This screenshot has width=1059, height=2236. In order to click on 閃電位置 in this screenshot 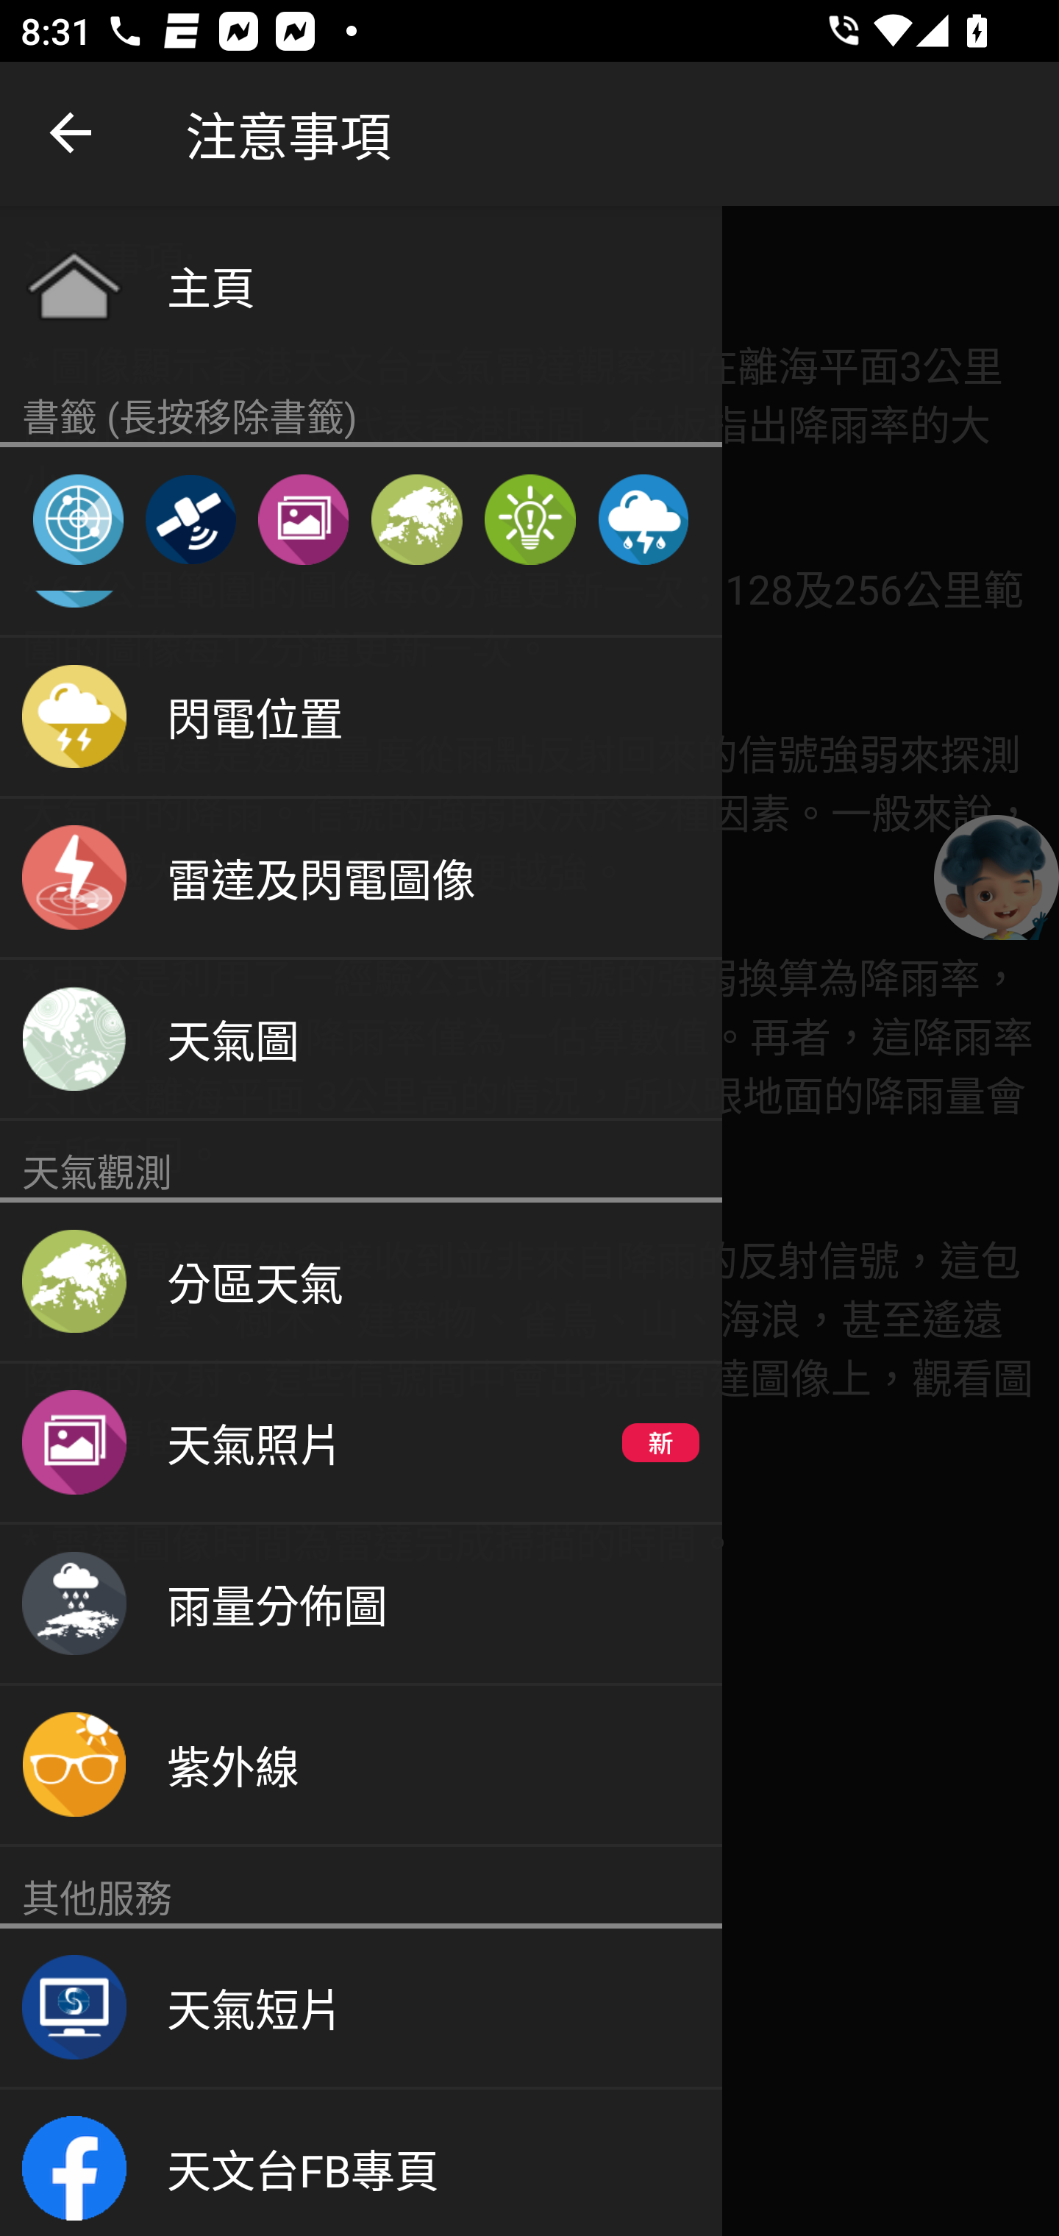, I will do `click(361, 718)`.